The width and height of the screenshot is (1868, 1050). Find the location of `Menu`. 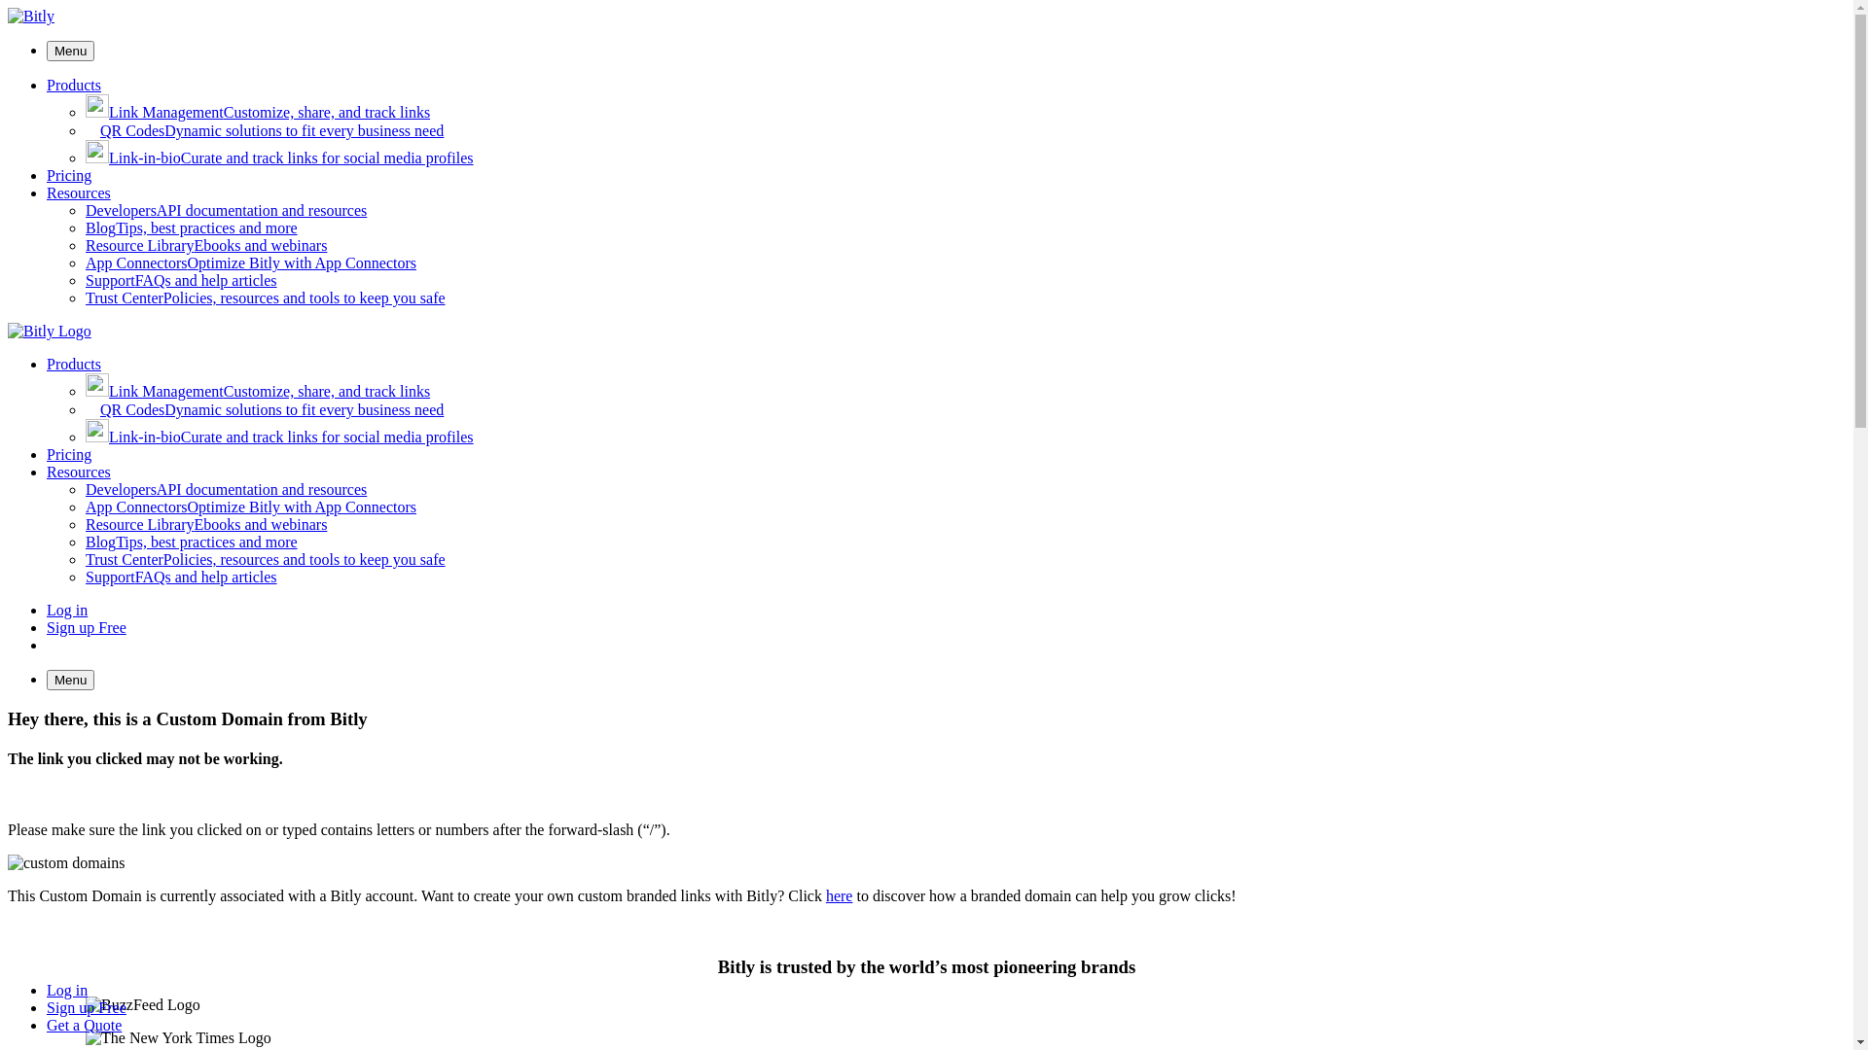

Menu is located at coordinates (70, 681).